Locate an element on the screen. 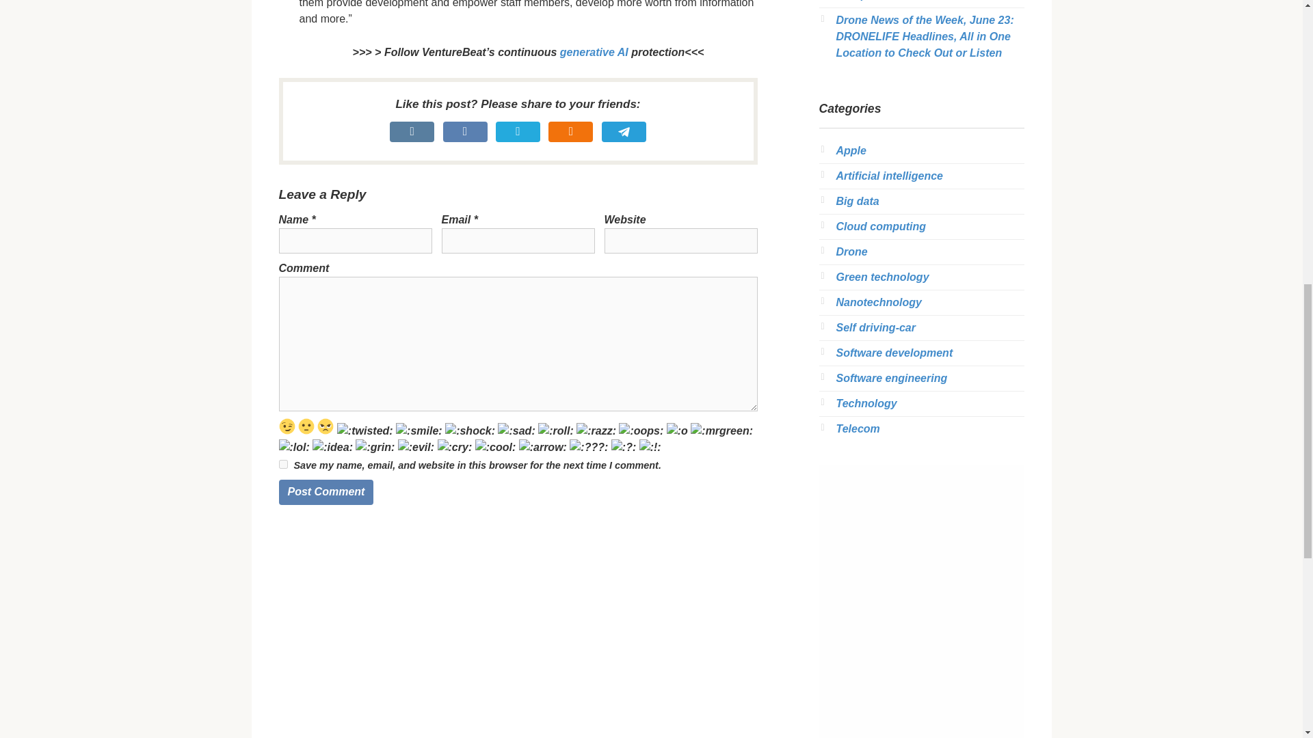  Software development is located at coordinates (894, 353).